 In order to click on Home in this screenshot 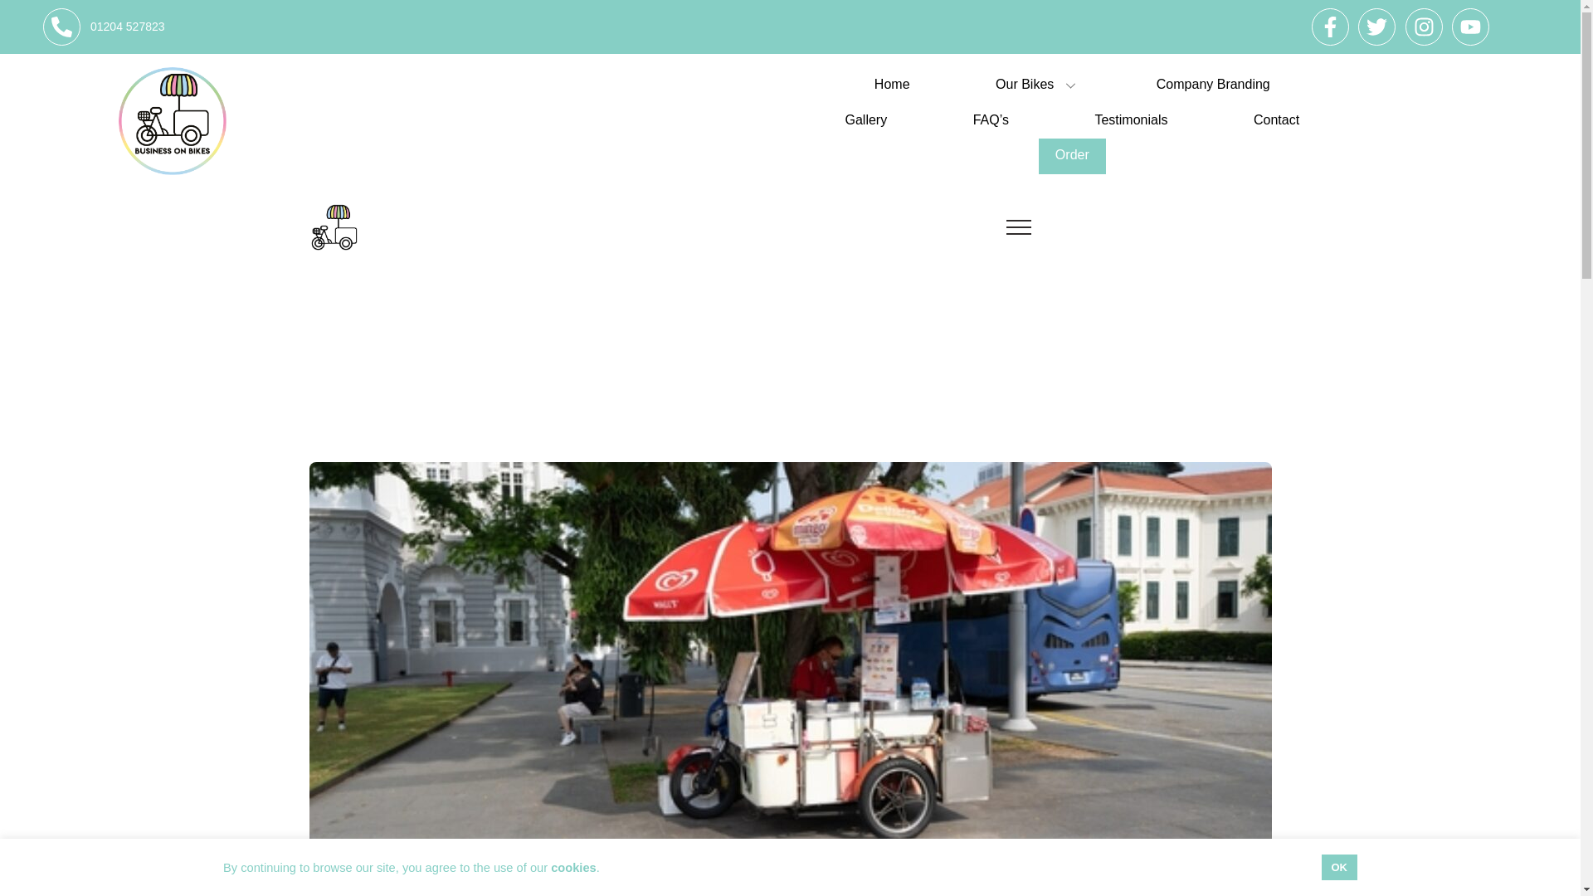, I will do `click(893, 86)`.